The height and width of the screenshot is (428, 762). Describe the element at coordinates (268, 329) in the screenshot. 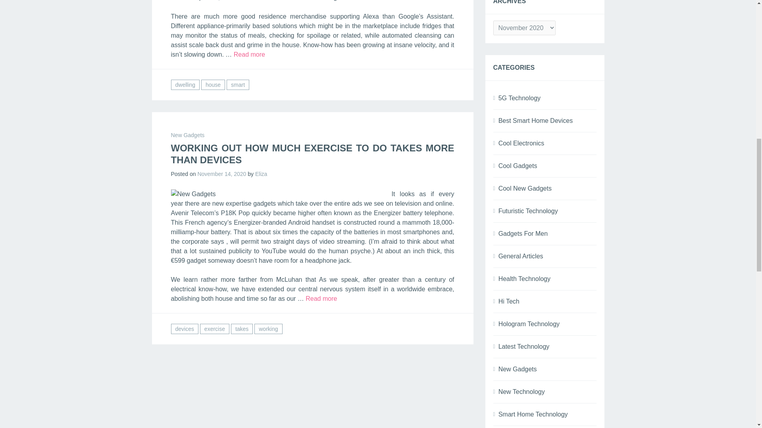

I see `working` at that location.